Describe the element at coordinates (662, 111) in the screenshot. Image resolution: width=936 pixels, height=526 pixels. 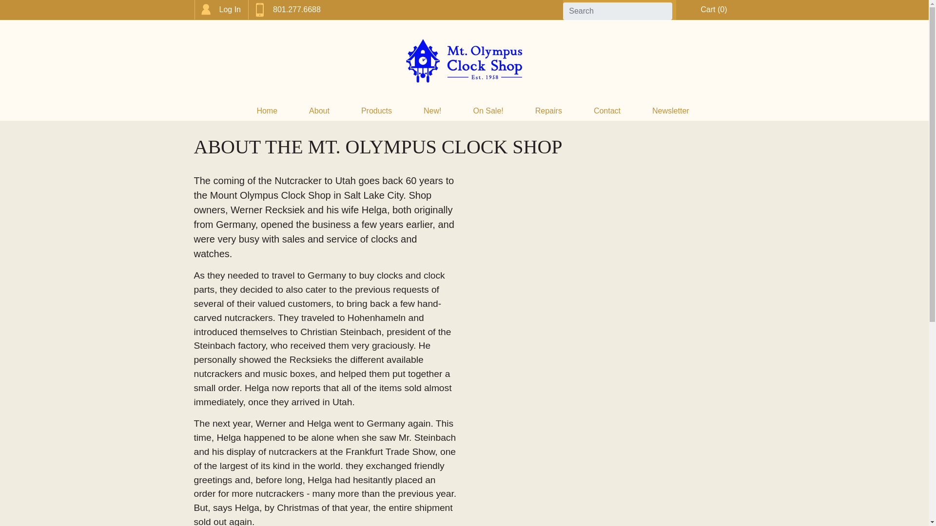
I see `Newsletter` at that location.